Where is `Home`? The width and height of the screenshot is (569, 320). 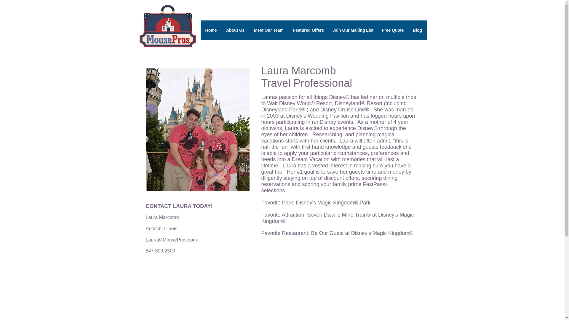 Home is located at coordinates (210, 30).